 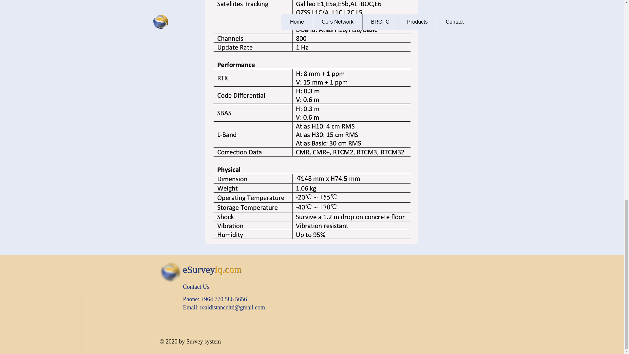 I want to click on Contact Us, so click(x=196, y=286).